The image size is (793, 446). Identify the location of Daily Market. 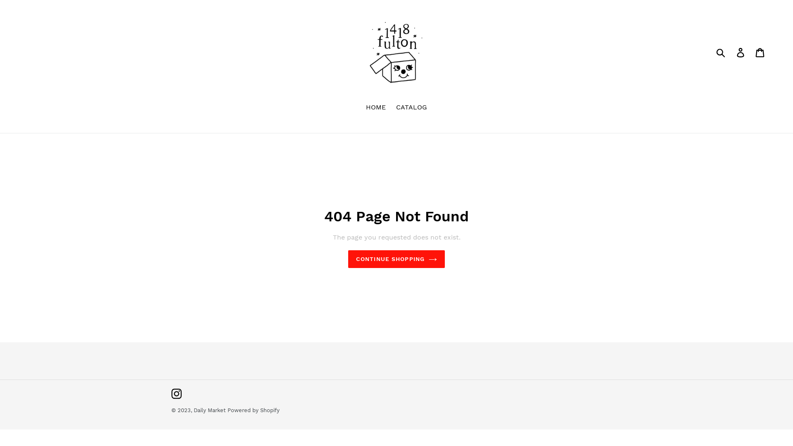
(210, 410).